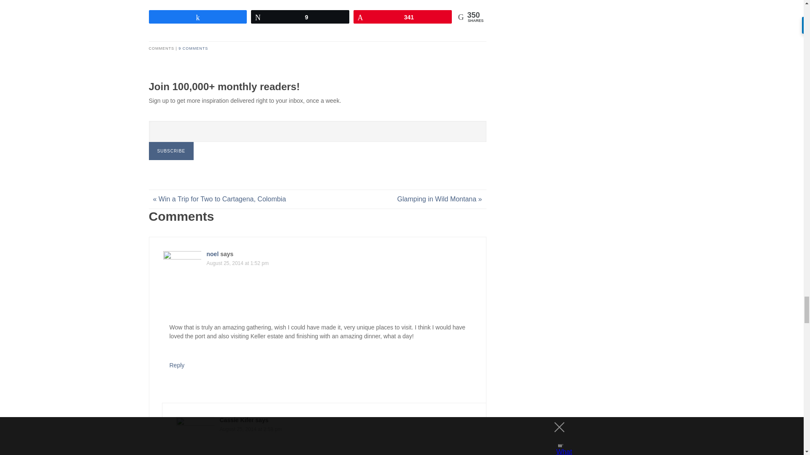  Describe the element at coordinates (170, 151) in the screenshot. I see `Subscribe` at that location.